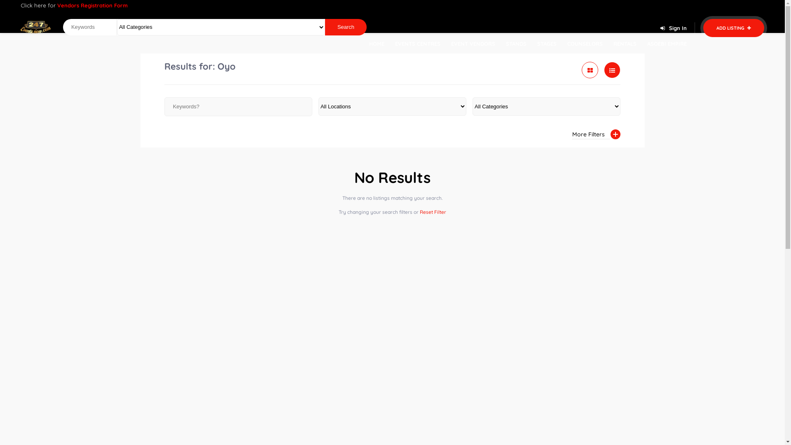 This screenshot has height=445, width=791. What do you see at coordinates (418, 44) in the screenshot?
I see `EVENTS CENTRES` at bounding box center [418, 44].